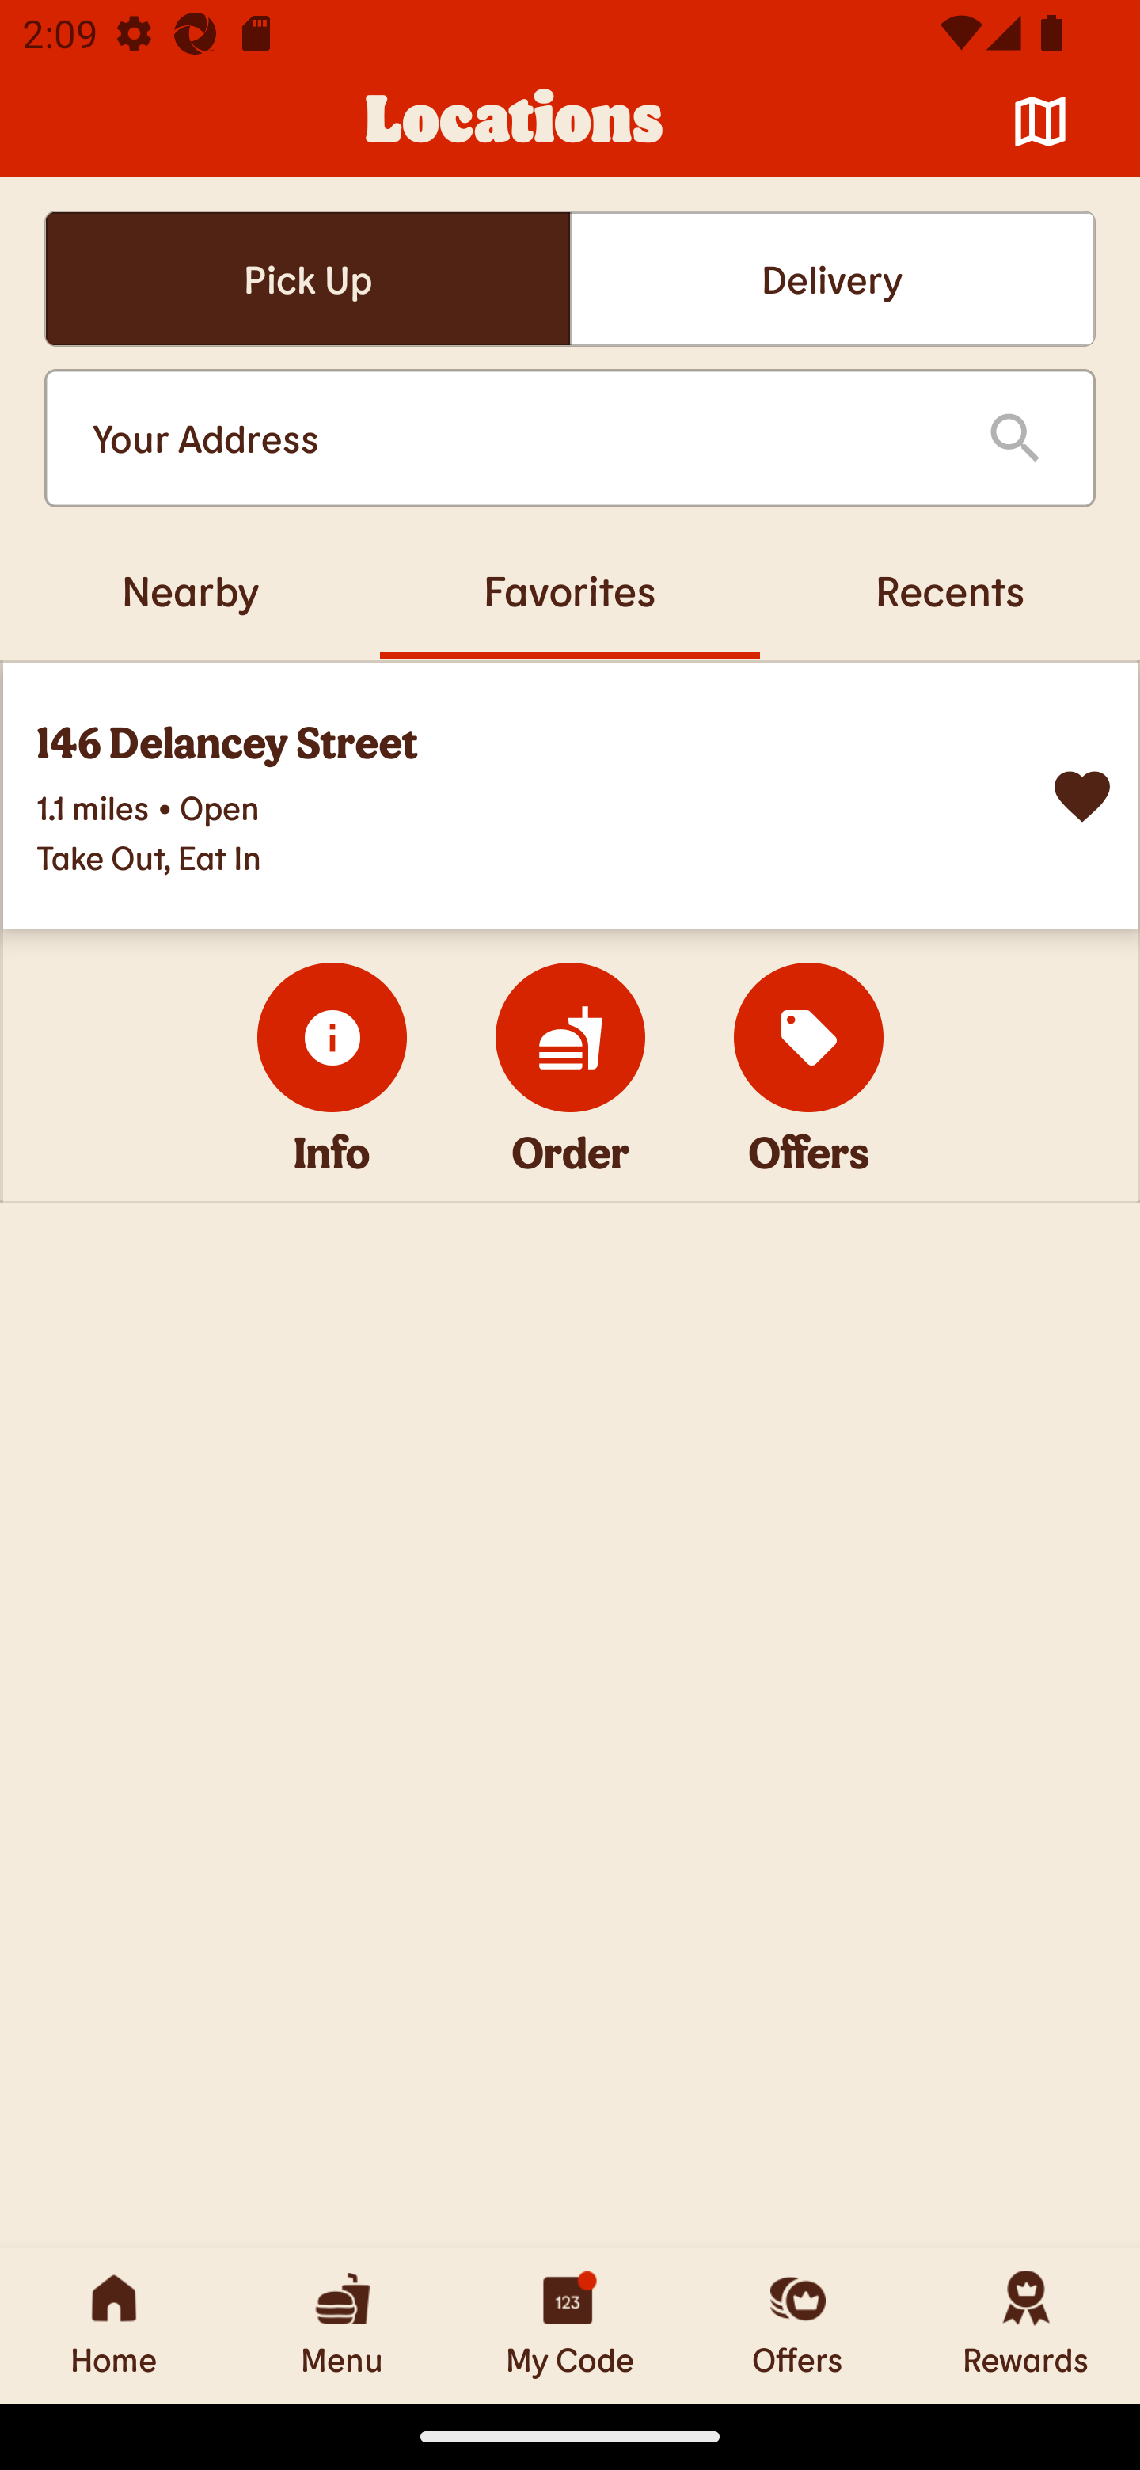 This screenshot has height=2470, width=1140. What do you see at coordinates (950, 590) in the screenshot?
I see `Recents` at bounding box center [950, 590].